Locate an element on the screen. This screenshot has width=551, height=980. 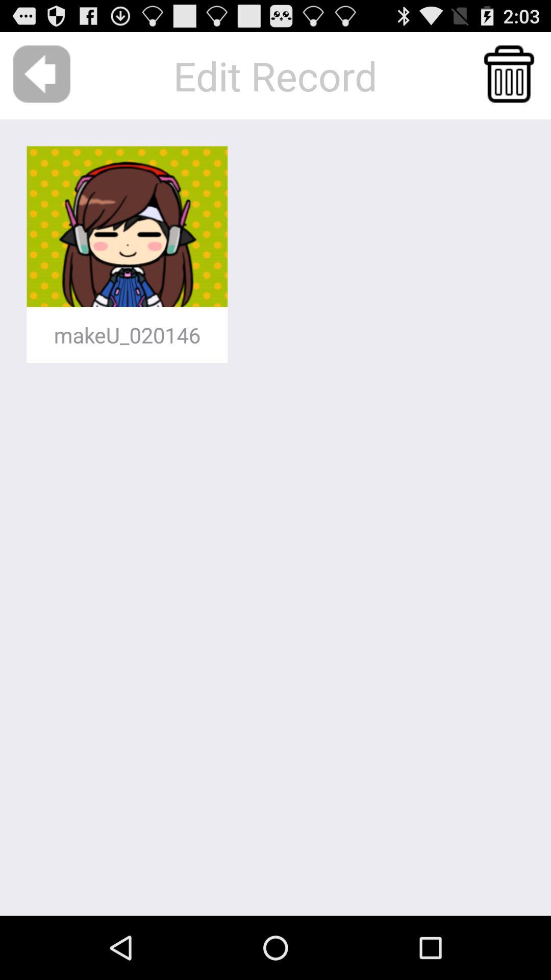
open the item at the top right corner is located at coordinates (509, 73).